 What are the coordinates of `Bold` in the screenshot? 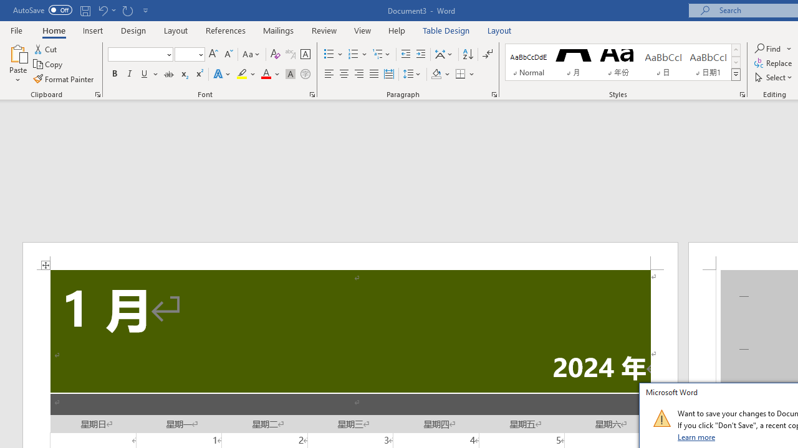 It's located at (114, 75).